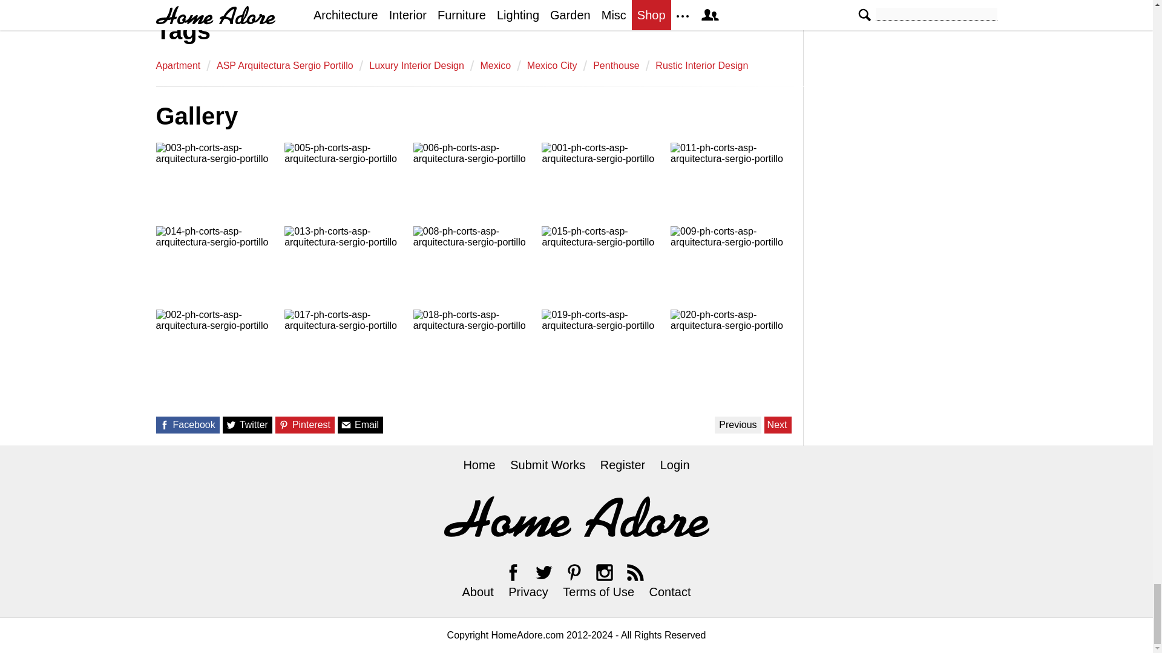  Describe the element at coordinates (178, 65) in the screenshot. I see `apartment` at that location.